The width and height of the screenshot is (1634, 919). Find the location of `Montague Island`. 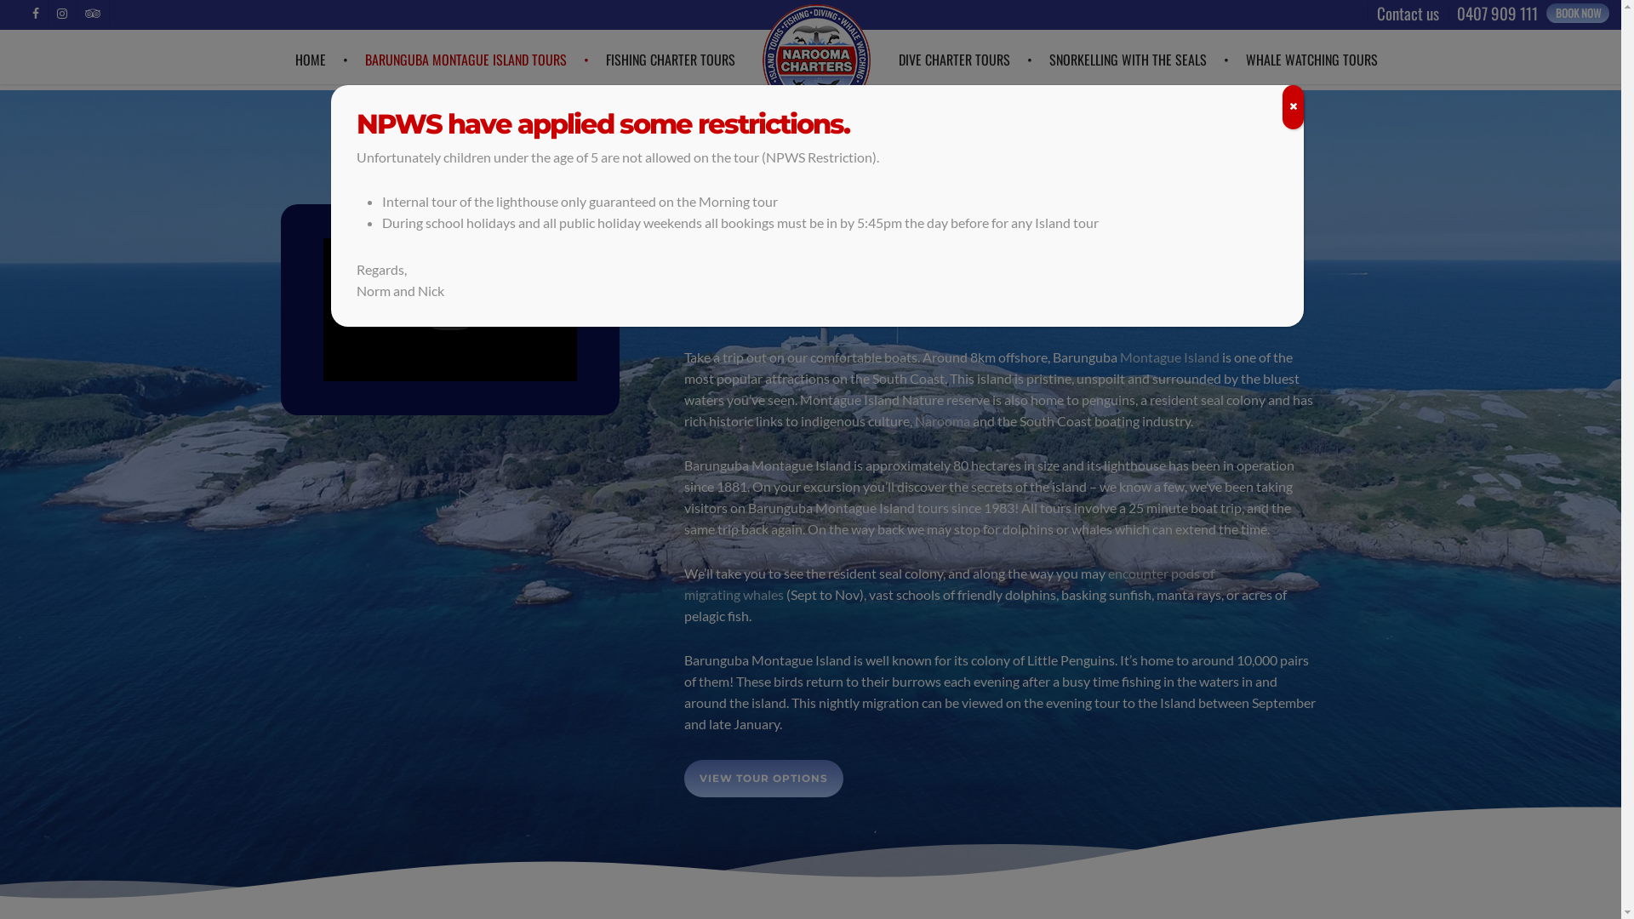

Montague Island is located at coordinates (1169, 357).